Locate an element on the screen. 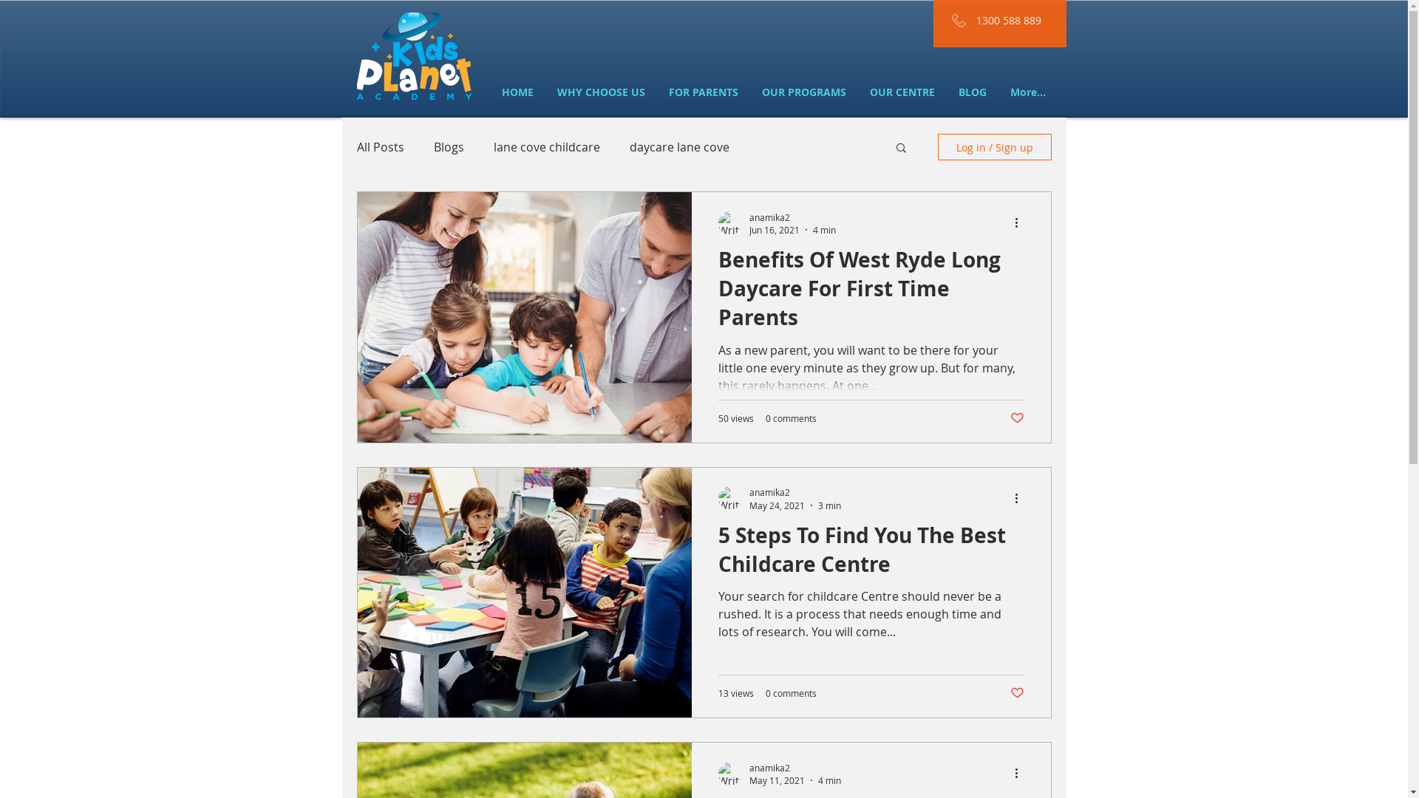  Post not marked as liked is located at coordinates (1017, 418).